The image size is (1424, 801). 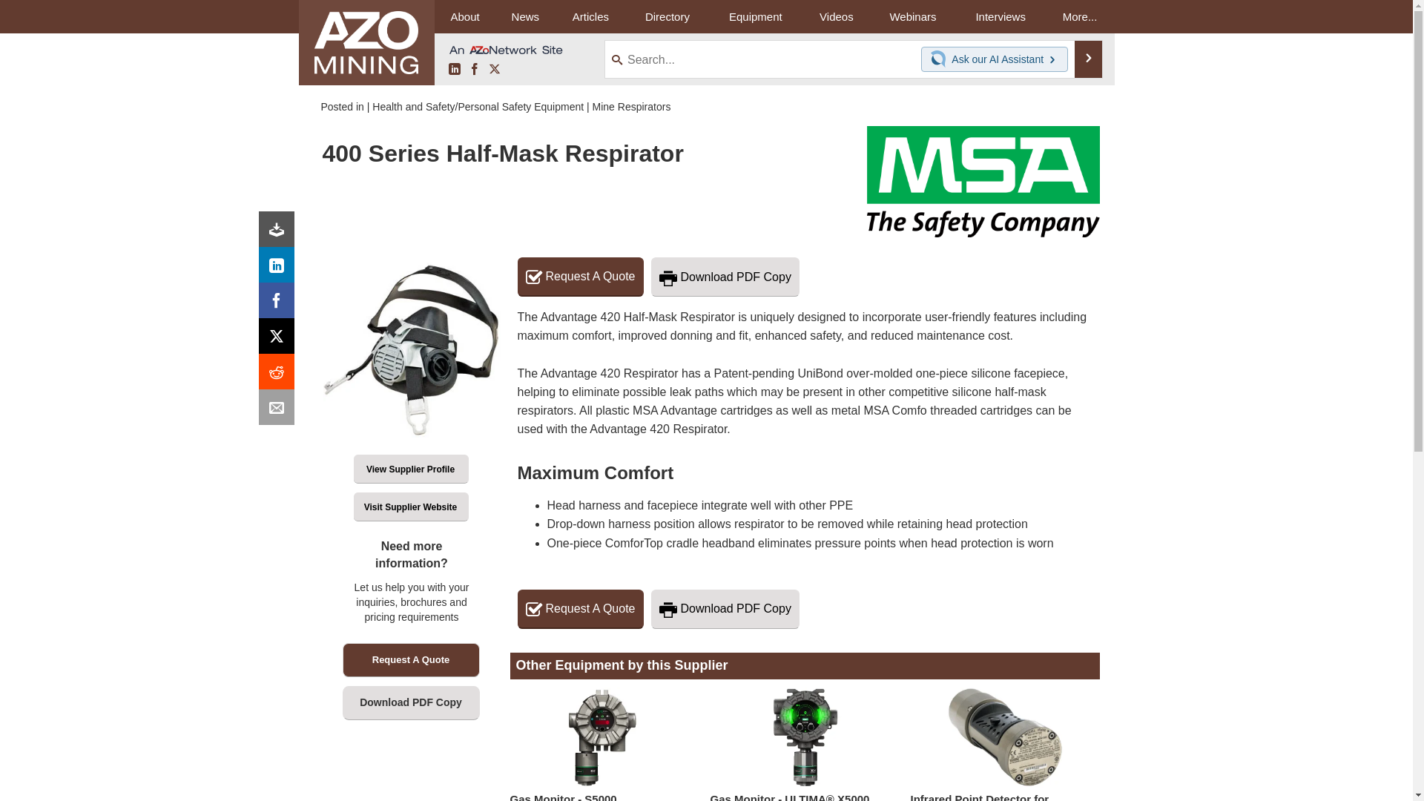 What do you see at coordinates (837, 16) in the screenshot?
I see `Videos` at bounding box center [837, 16].